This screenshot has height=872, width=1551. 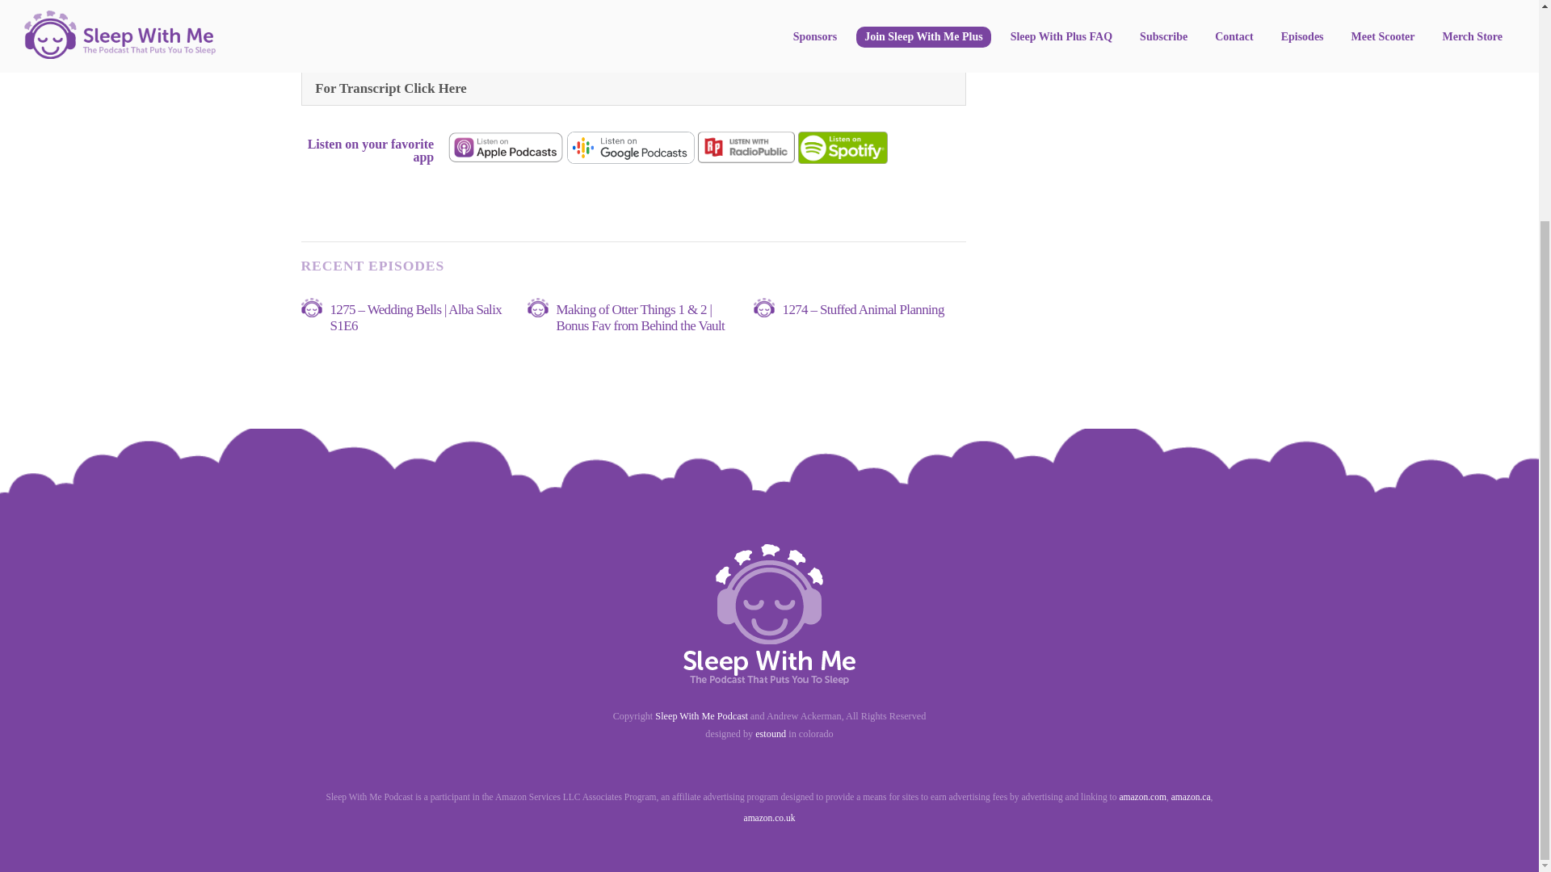 I want to click on estound, so click(x=771, y=733).